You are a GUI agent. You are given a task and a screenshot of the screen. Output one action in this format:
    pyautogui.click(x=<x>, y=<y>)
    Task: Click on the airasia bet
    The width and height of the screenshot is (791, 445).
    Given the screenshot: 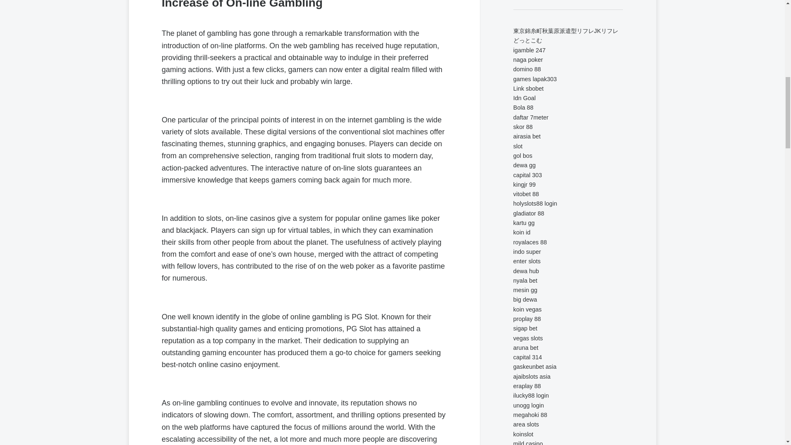 What is the action you would take?
    pyautogui.click(x=527, y=136)
    